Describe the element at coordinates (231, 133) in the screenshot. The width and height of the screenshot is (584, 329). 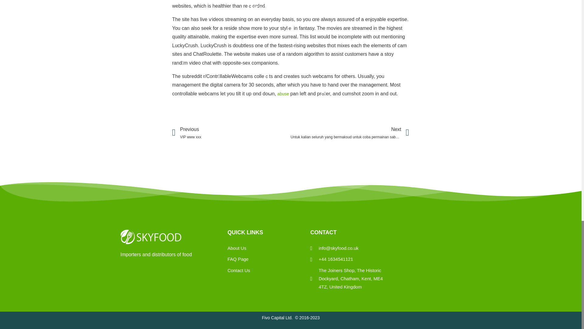
I see `abuse` at that location.